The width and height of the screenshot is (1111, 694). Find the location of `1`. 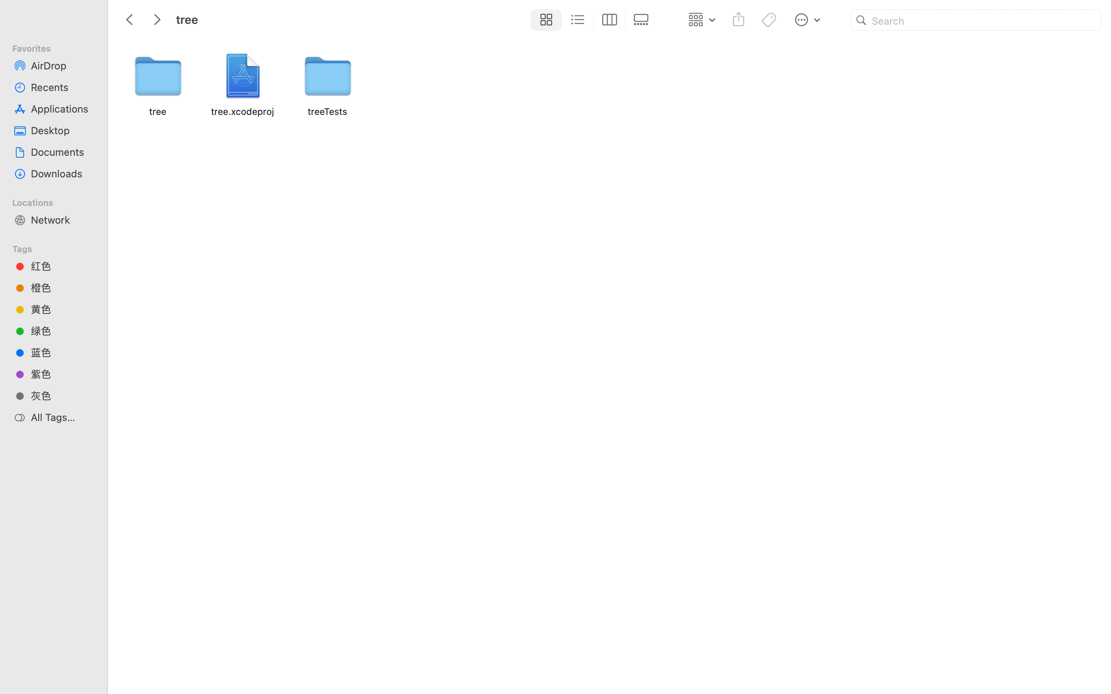

1 is located at coordinates (544, 20).